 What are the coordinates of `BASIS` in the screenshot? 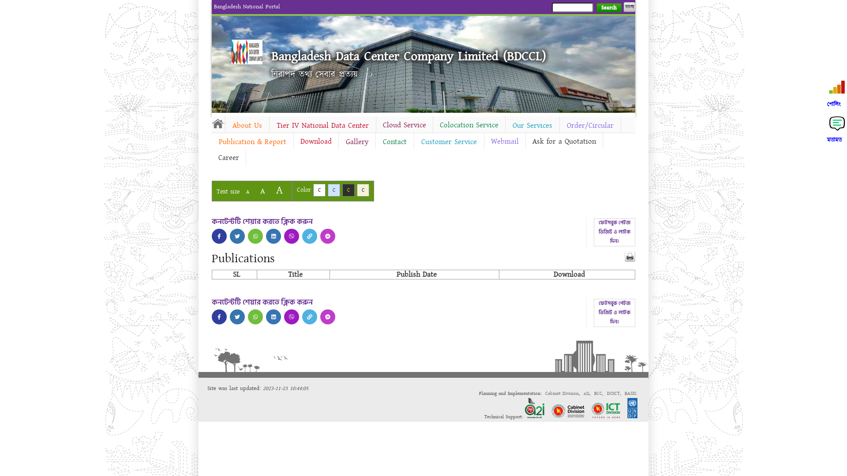 It's located at (630, 393).